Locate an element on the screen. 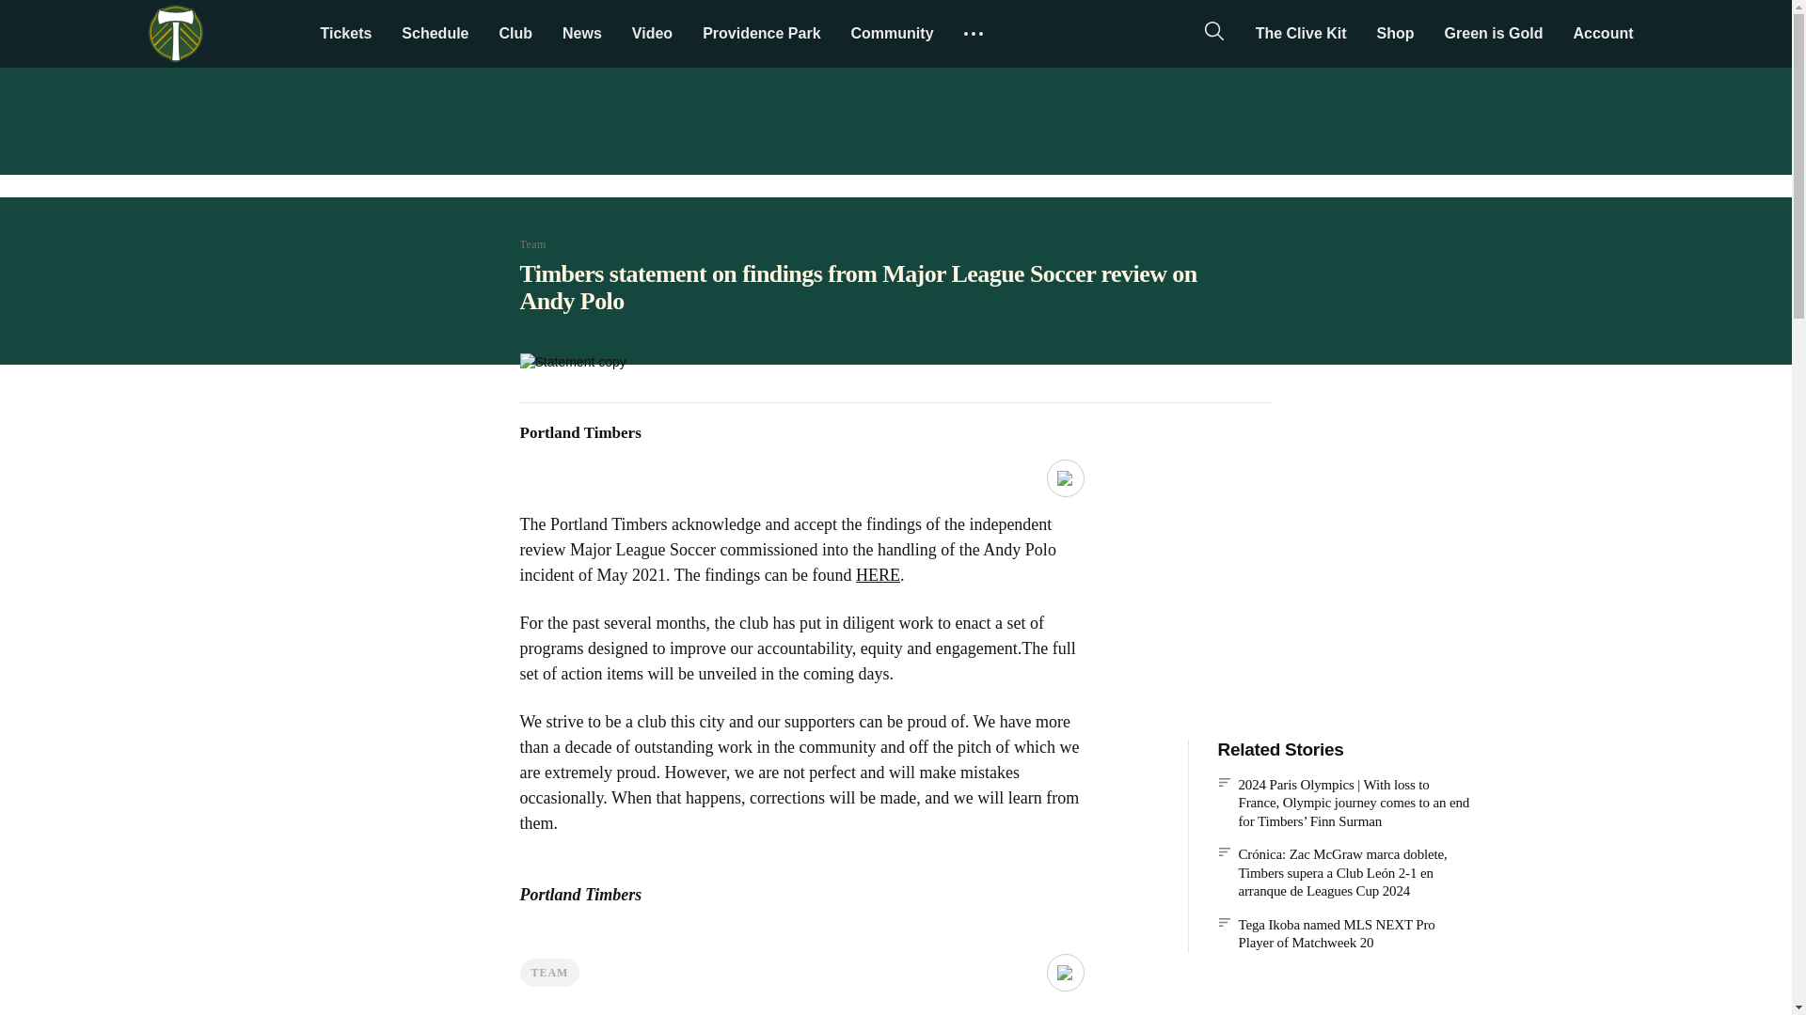  Portland Timbers is located at coordinates (175, 34).